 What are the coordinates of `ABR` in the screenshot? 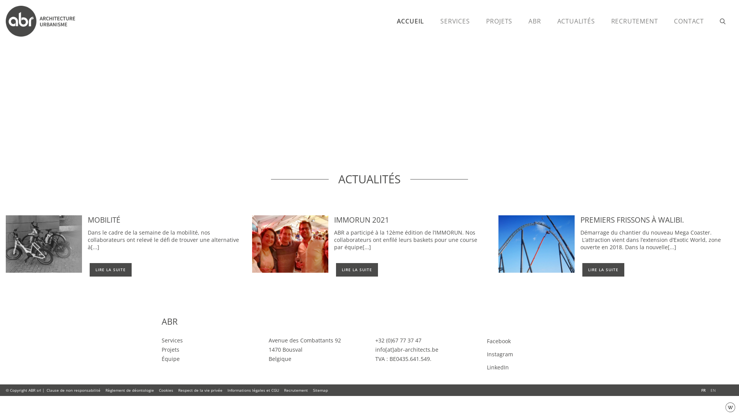 It's located at (535, 21).